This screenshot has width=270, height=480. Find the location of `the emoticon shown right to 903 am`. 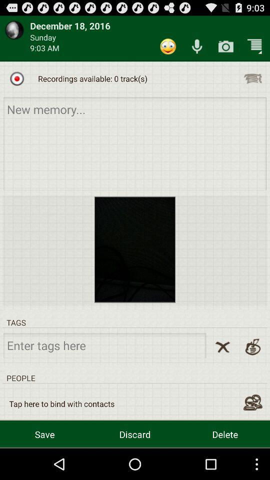

the emoticon shown right to 903 am is located at coordinates (168, 46).